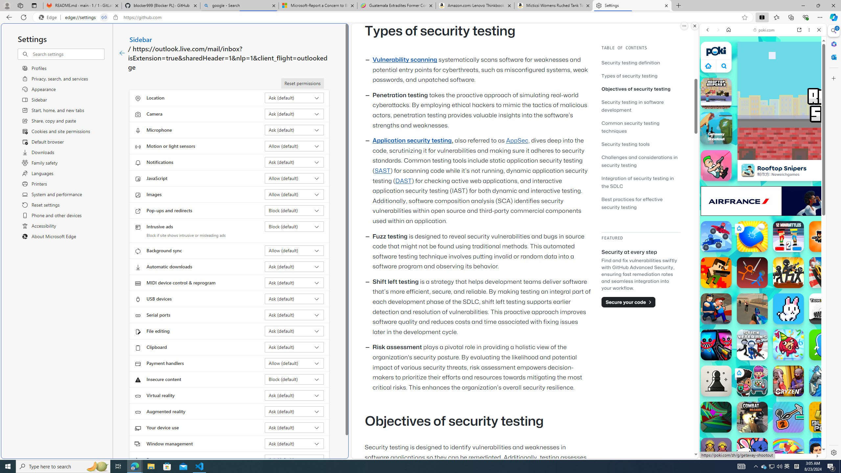 This screenshot has width=841, height=473. I want to click on Goober World Goober World, so click(825, 345).